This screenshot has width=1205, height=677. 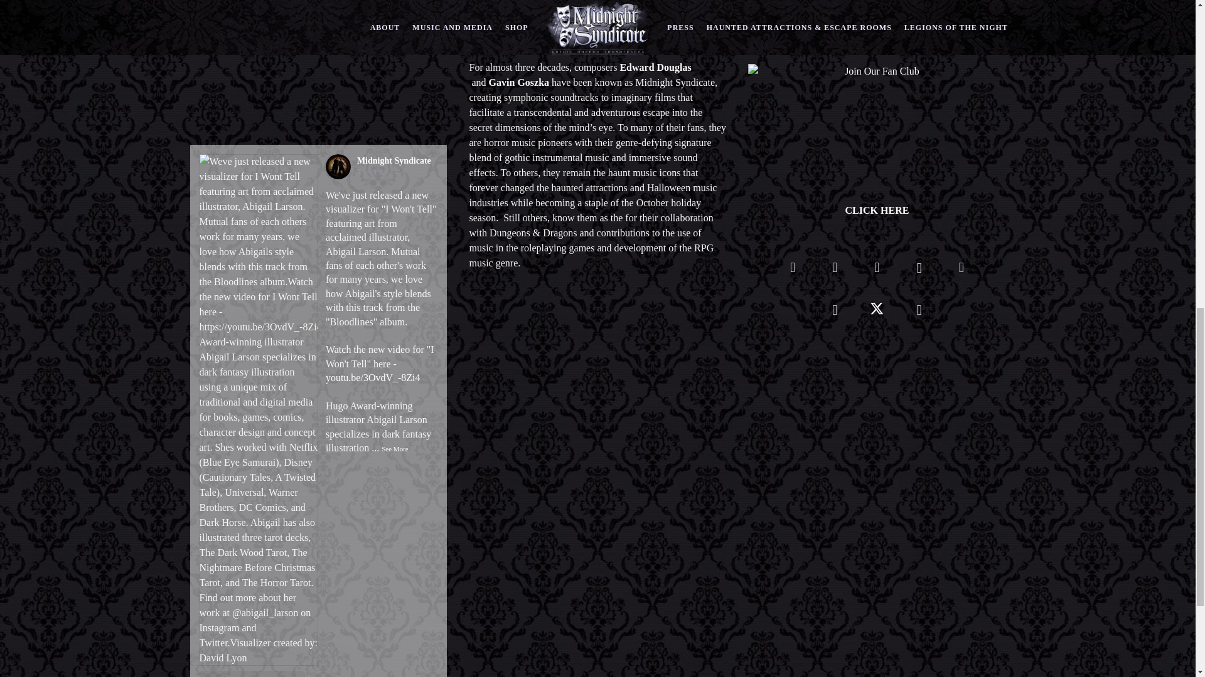 What do you see at coordinates (1169, 97) in the screenshot?
I see `Back to the top` at bounding box center [1169, 97].